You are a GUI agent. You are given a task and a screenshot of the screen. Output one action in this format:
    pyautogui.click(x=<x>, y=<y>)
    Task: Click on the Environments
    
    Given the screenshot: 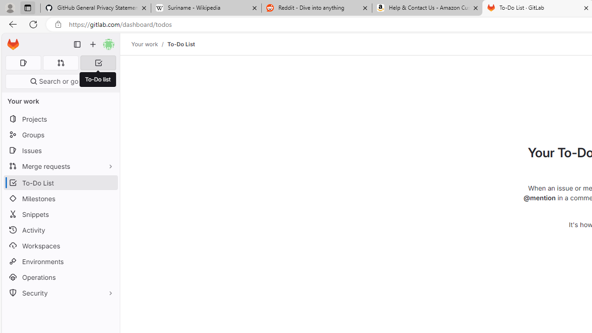 What is the action you would take?
    pyautogui.click(x=60, y=261)
    